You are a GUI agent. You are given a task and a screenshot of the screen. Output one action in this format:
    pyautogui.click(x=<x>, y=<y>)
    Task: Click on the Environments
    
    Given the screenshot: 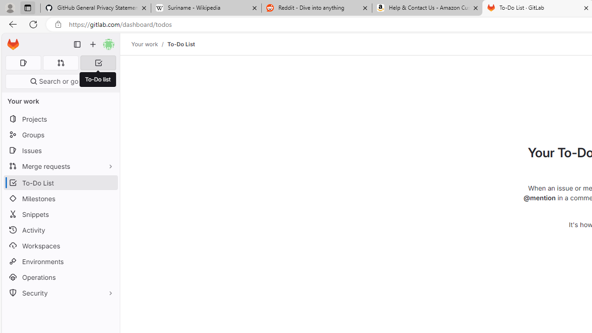 What is the action you would take?
    pyautogui.click(x=60, y=261)
    